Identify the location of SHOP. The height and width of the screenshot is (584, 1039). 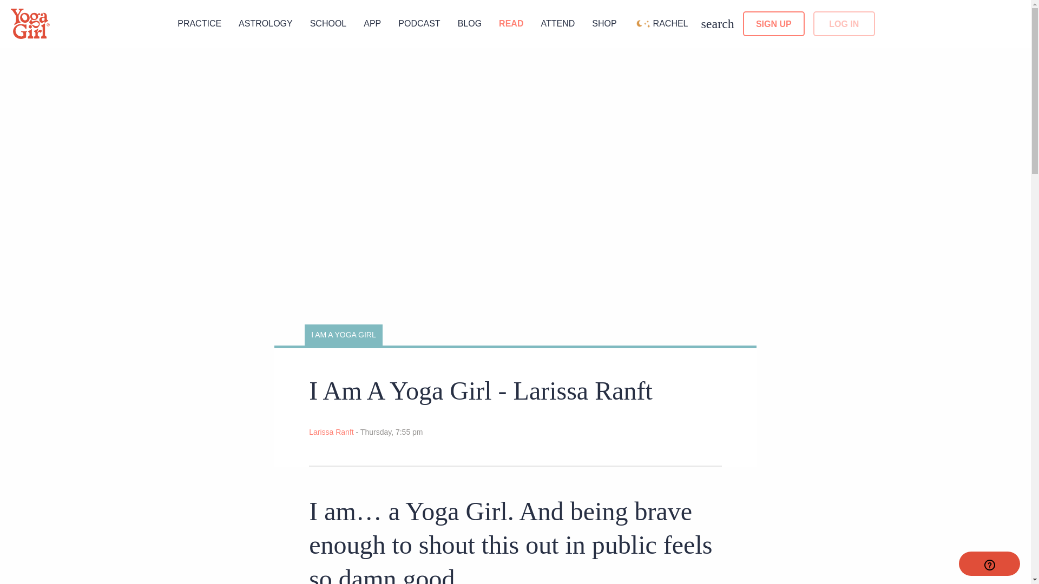
(604, 23).